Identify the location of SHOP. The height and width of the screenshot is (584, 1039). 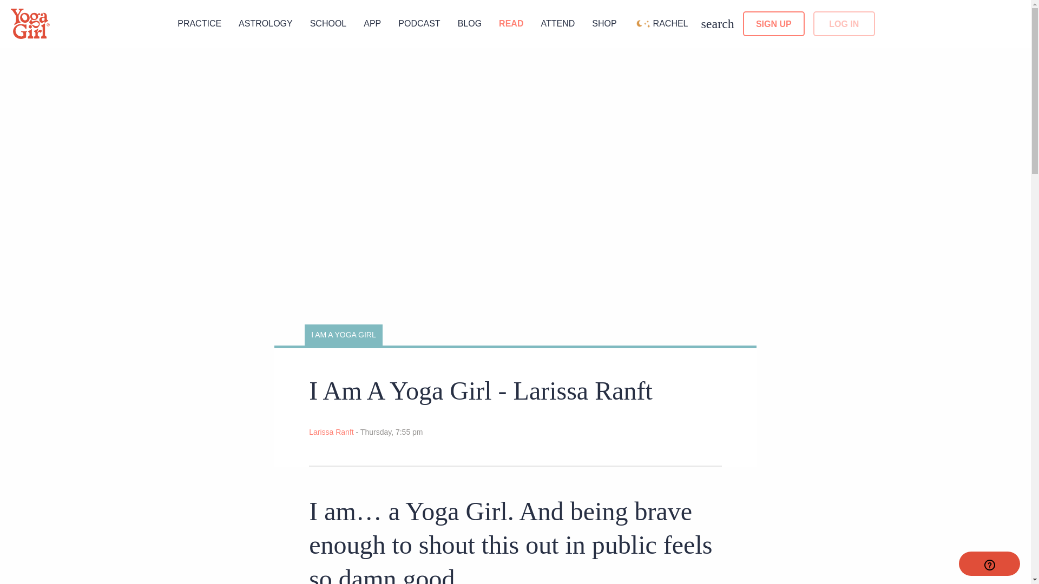
(604, 23).